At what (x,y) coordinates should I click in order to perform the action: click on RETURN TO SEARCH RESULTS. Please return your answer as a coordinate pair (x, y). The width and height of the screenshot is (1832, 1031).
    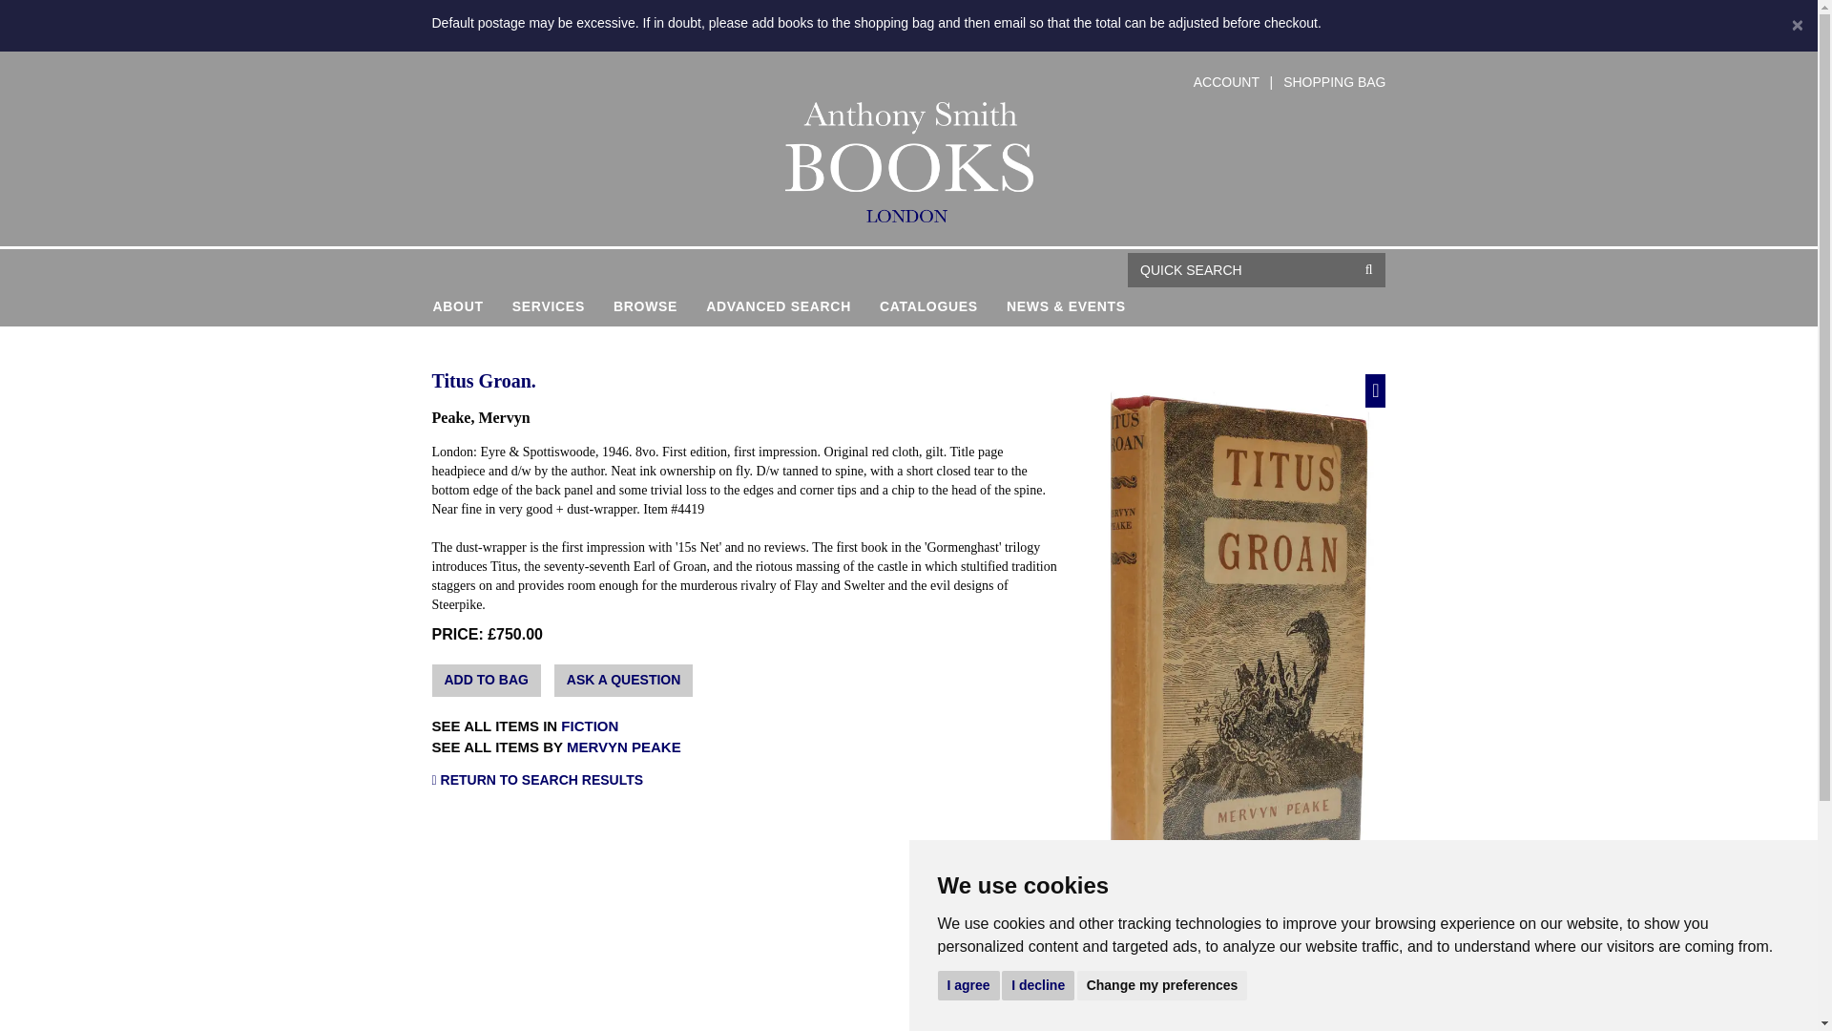
    Looking at the image, I should click on (744, 781).